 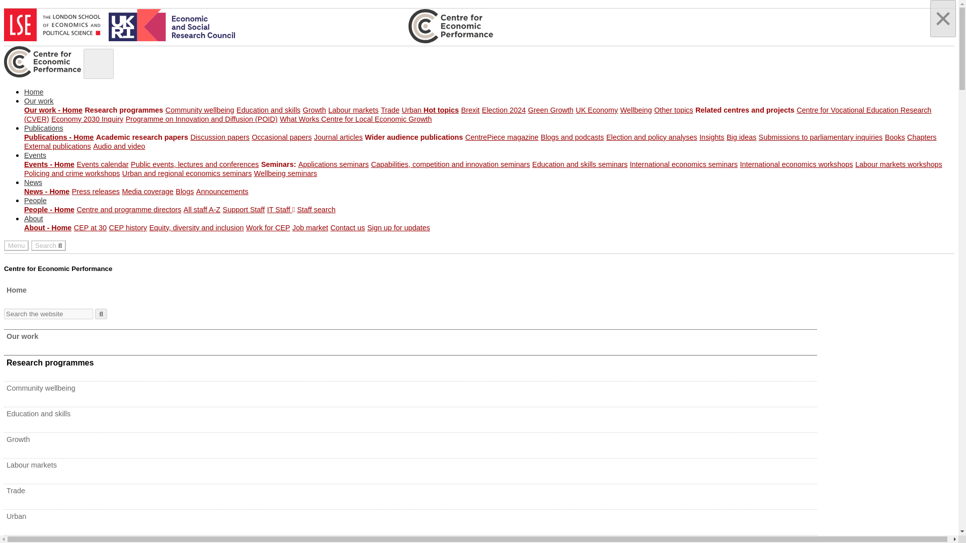 What do you see at coordinates (353, 110) in the screenshot?
I see `Labour markets` at bounding box center [353, 110].